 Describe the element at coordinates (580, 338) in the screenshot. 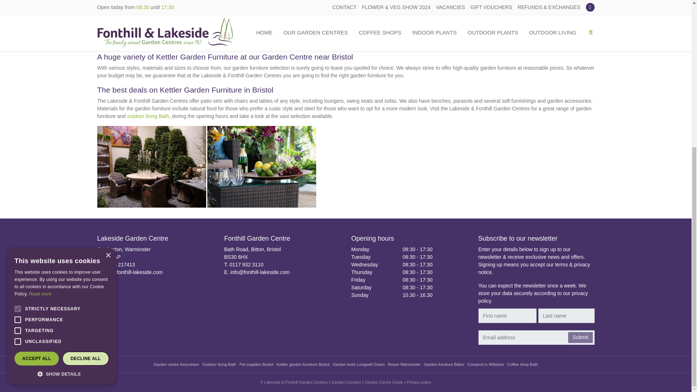

I see `Submit` at that location.